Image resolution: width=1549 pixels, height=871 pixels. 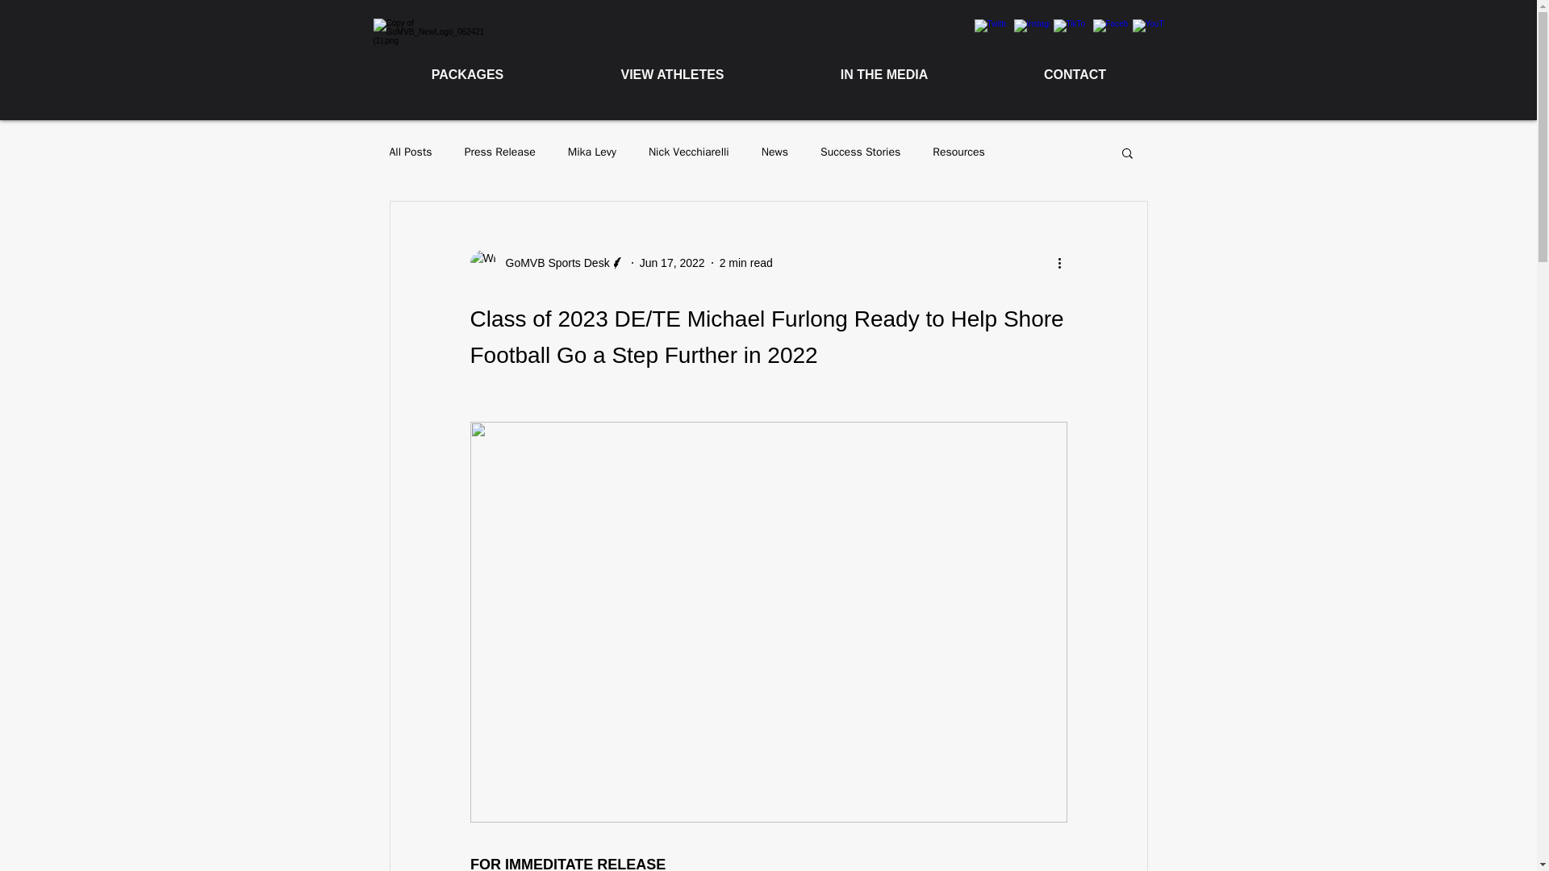 What do you see at coordinates (592, 152) in the screenshot?
I see `Mika Levy` at bounding box center [592, 152].